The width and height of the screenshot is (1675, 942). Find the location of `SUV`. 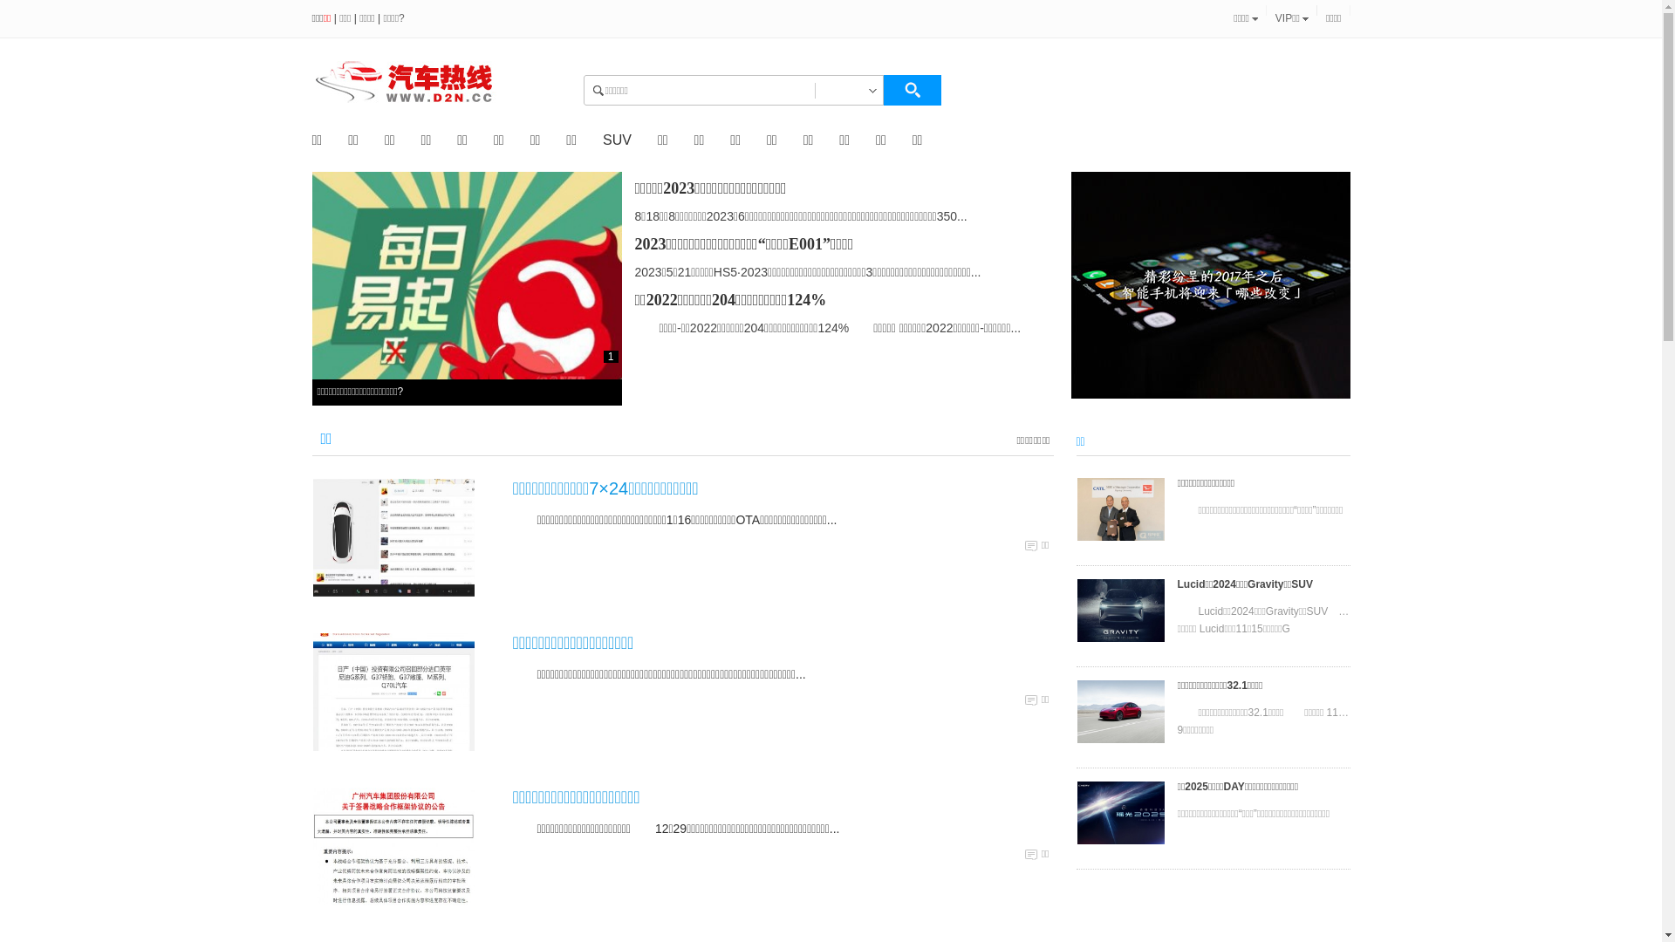

SUV is located at coordinates (618, 140).